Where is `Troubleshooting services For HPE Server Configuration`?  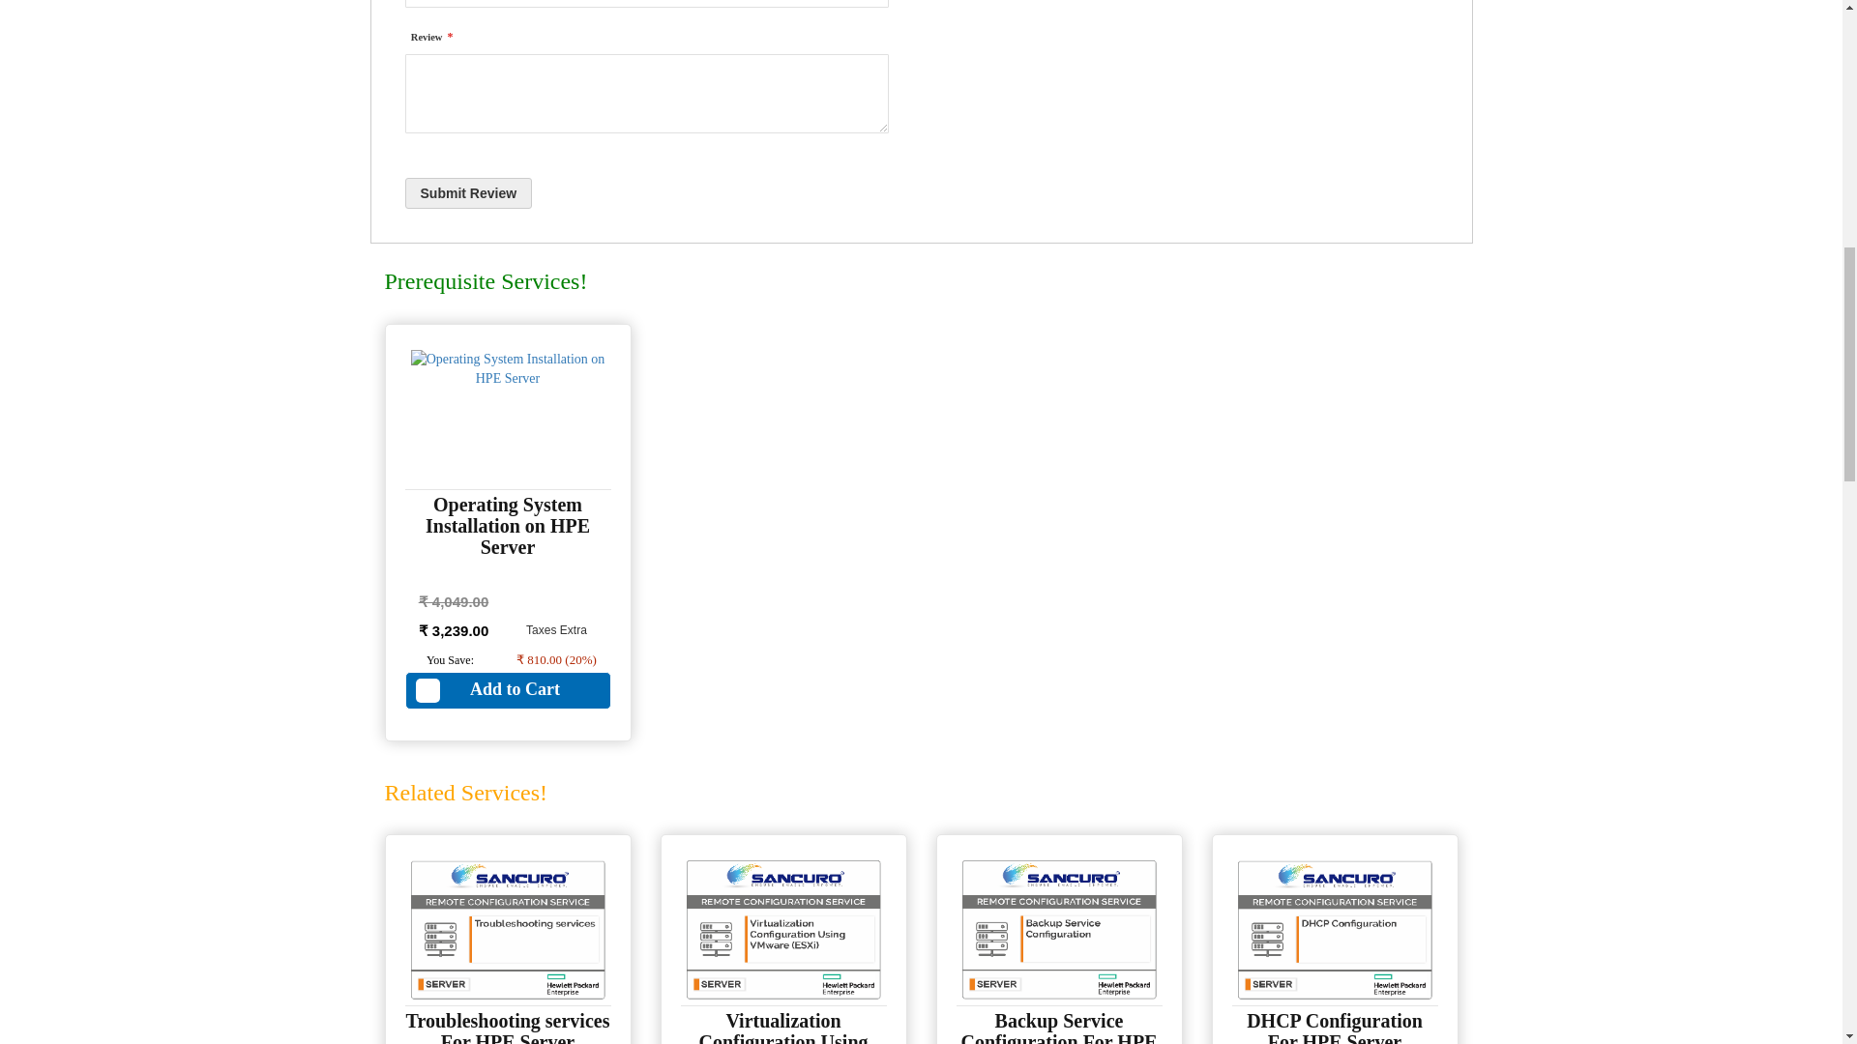
Troubleshooting services For HPE Server Configuration is located at coordinates (509, 1027).